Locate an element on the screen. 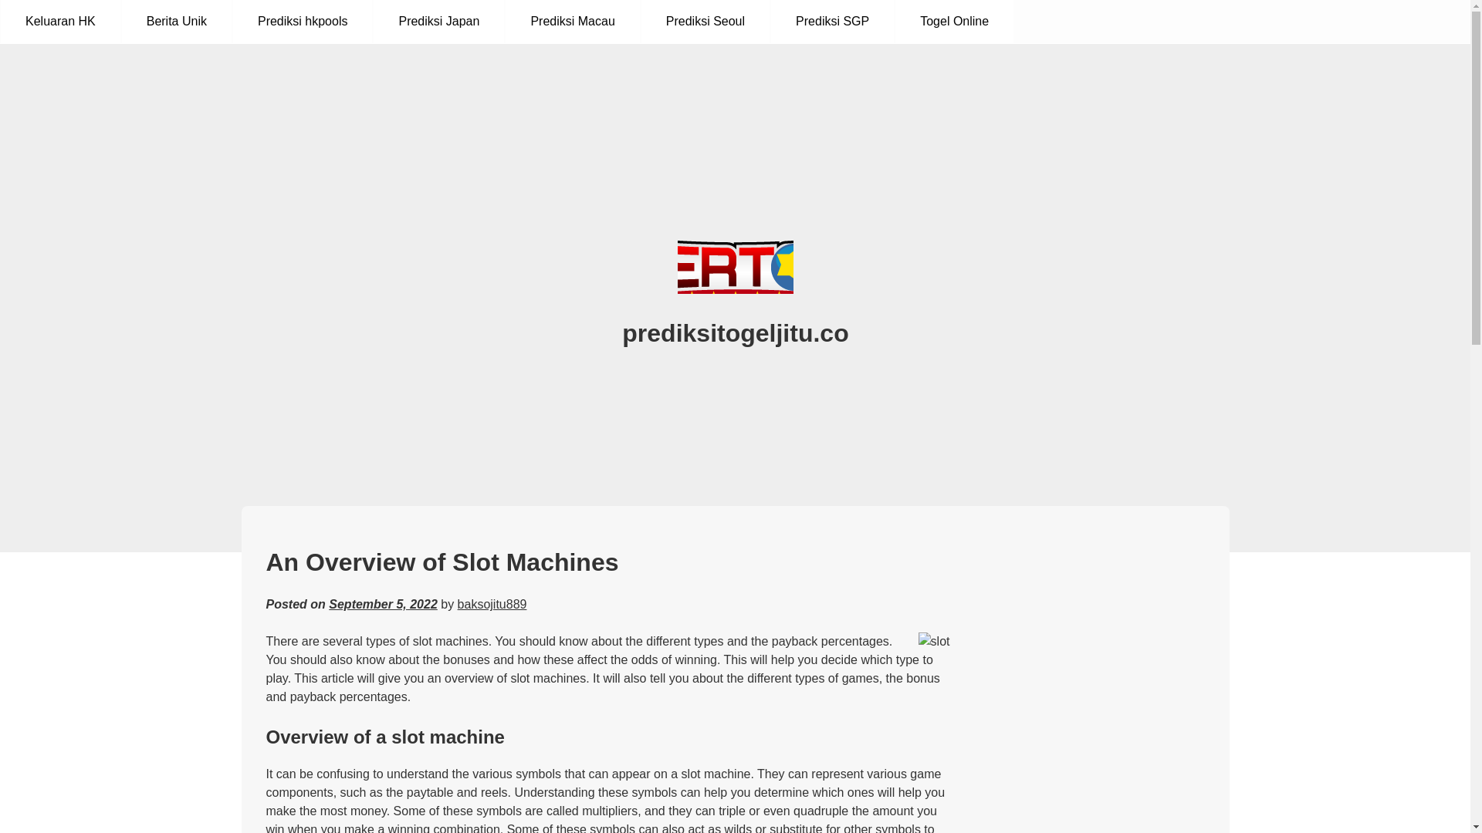  Prediksi hkpools is located at coordinates (303, 22).